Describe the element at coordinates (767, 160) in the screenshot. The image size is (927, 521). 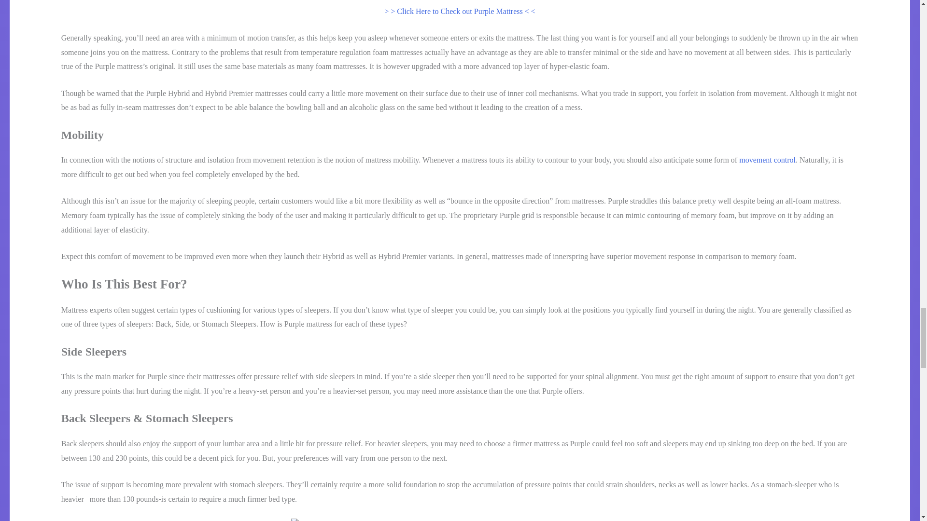
I see `movement control` at that location.